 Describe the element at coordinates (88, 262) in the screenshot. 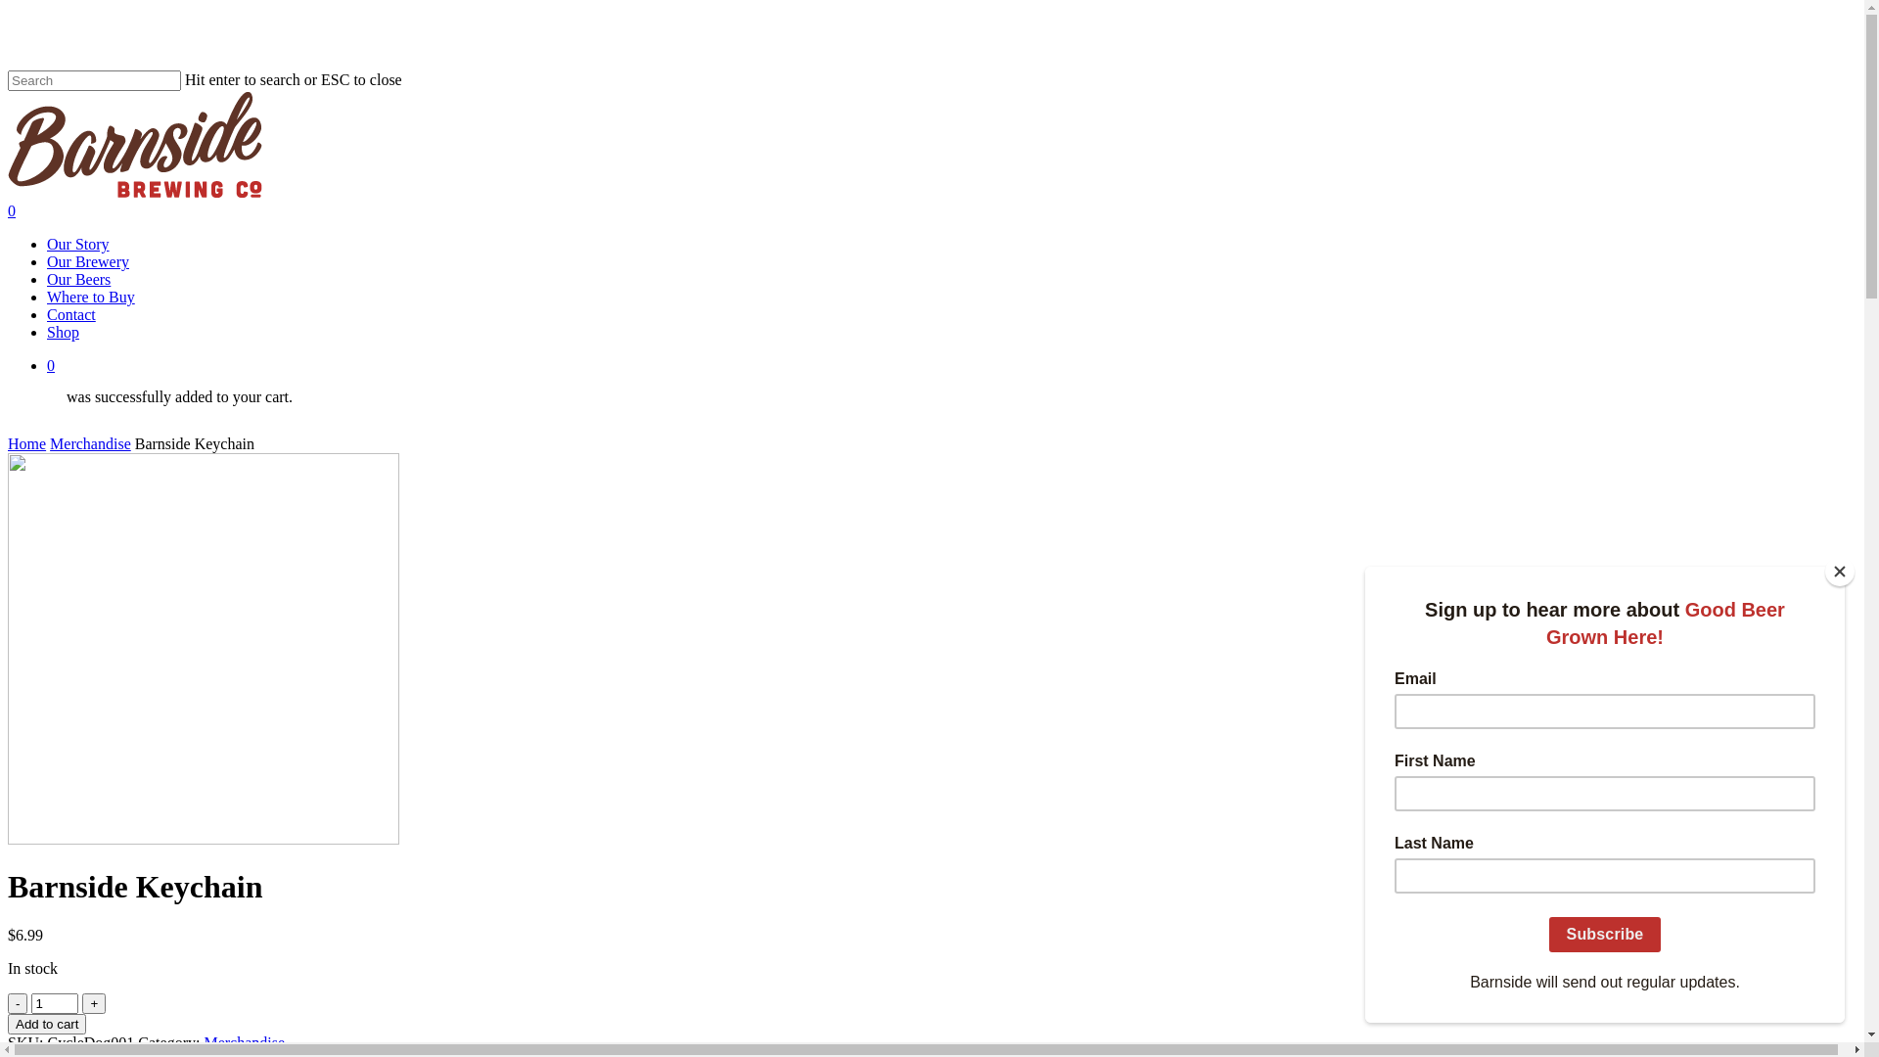

I see `Our Brewery` at that location.